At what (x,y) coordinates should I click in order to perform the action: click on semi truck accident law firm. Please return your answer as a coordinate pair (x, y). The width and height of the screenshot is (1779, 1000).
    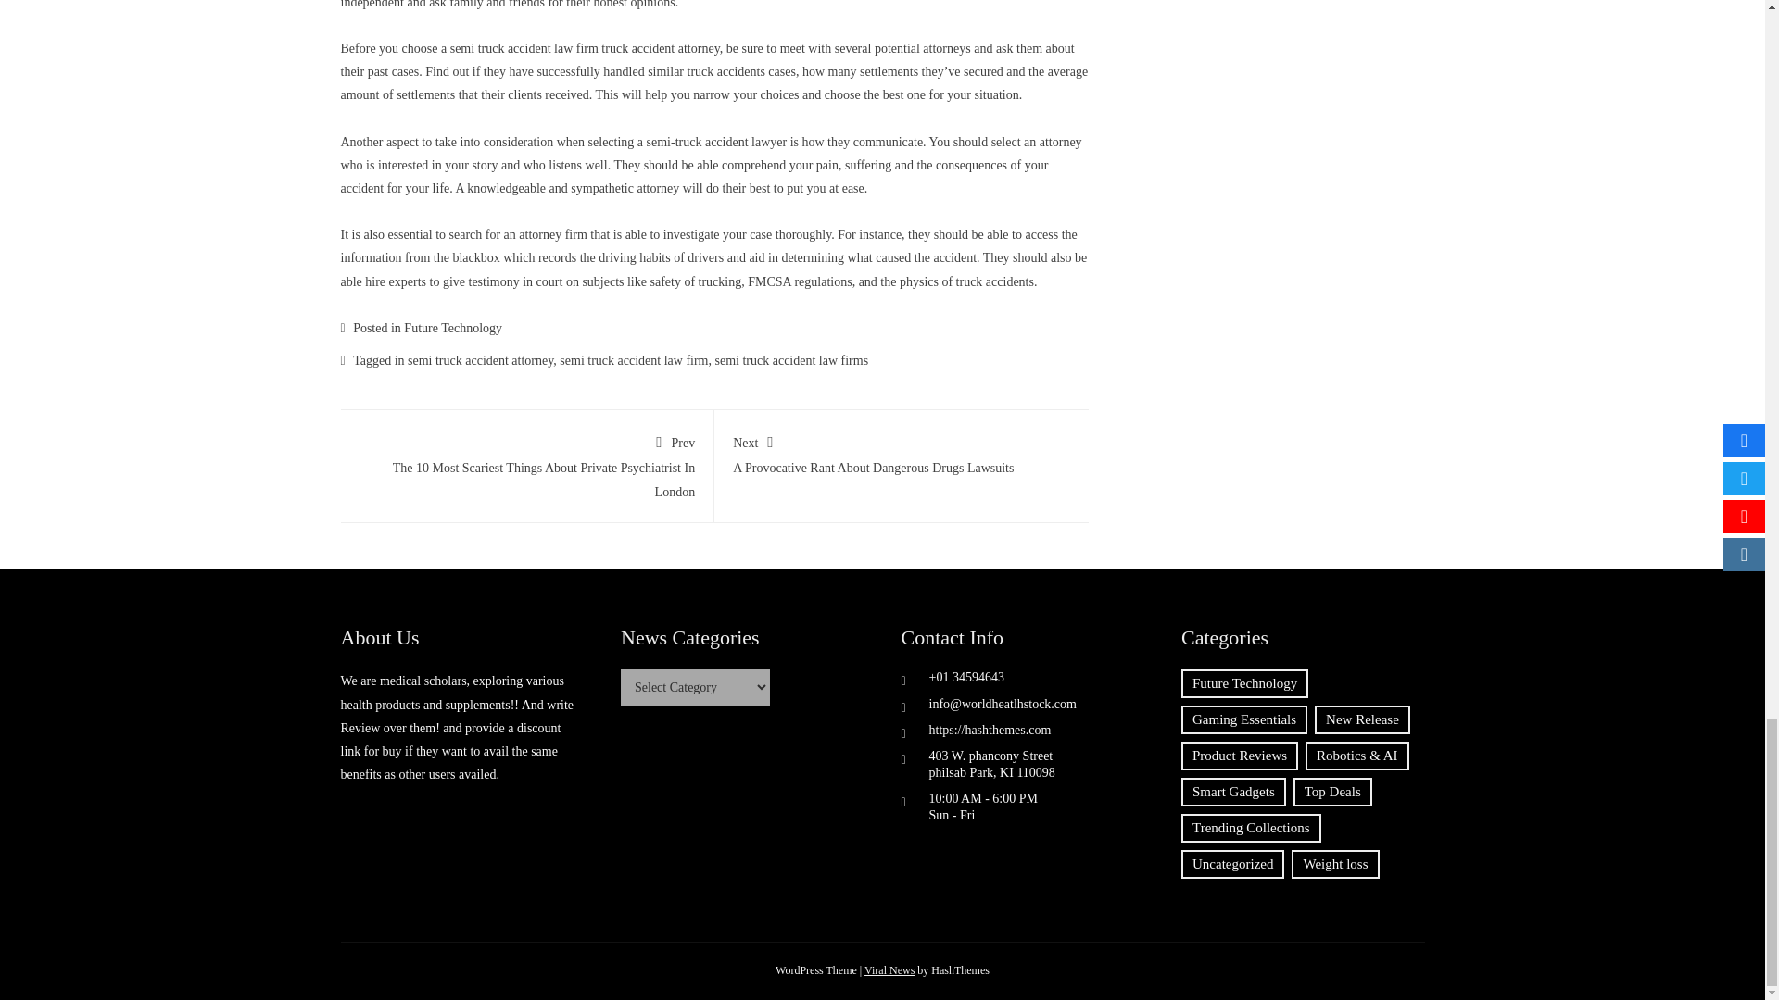
    Looking at the image, I should click on (452, 328).